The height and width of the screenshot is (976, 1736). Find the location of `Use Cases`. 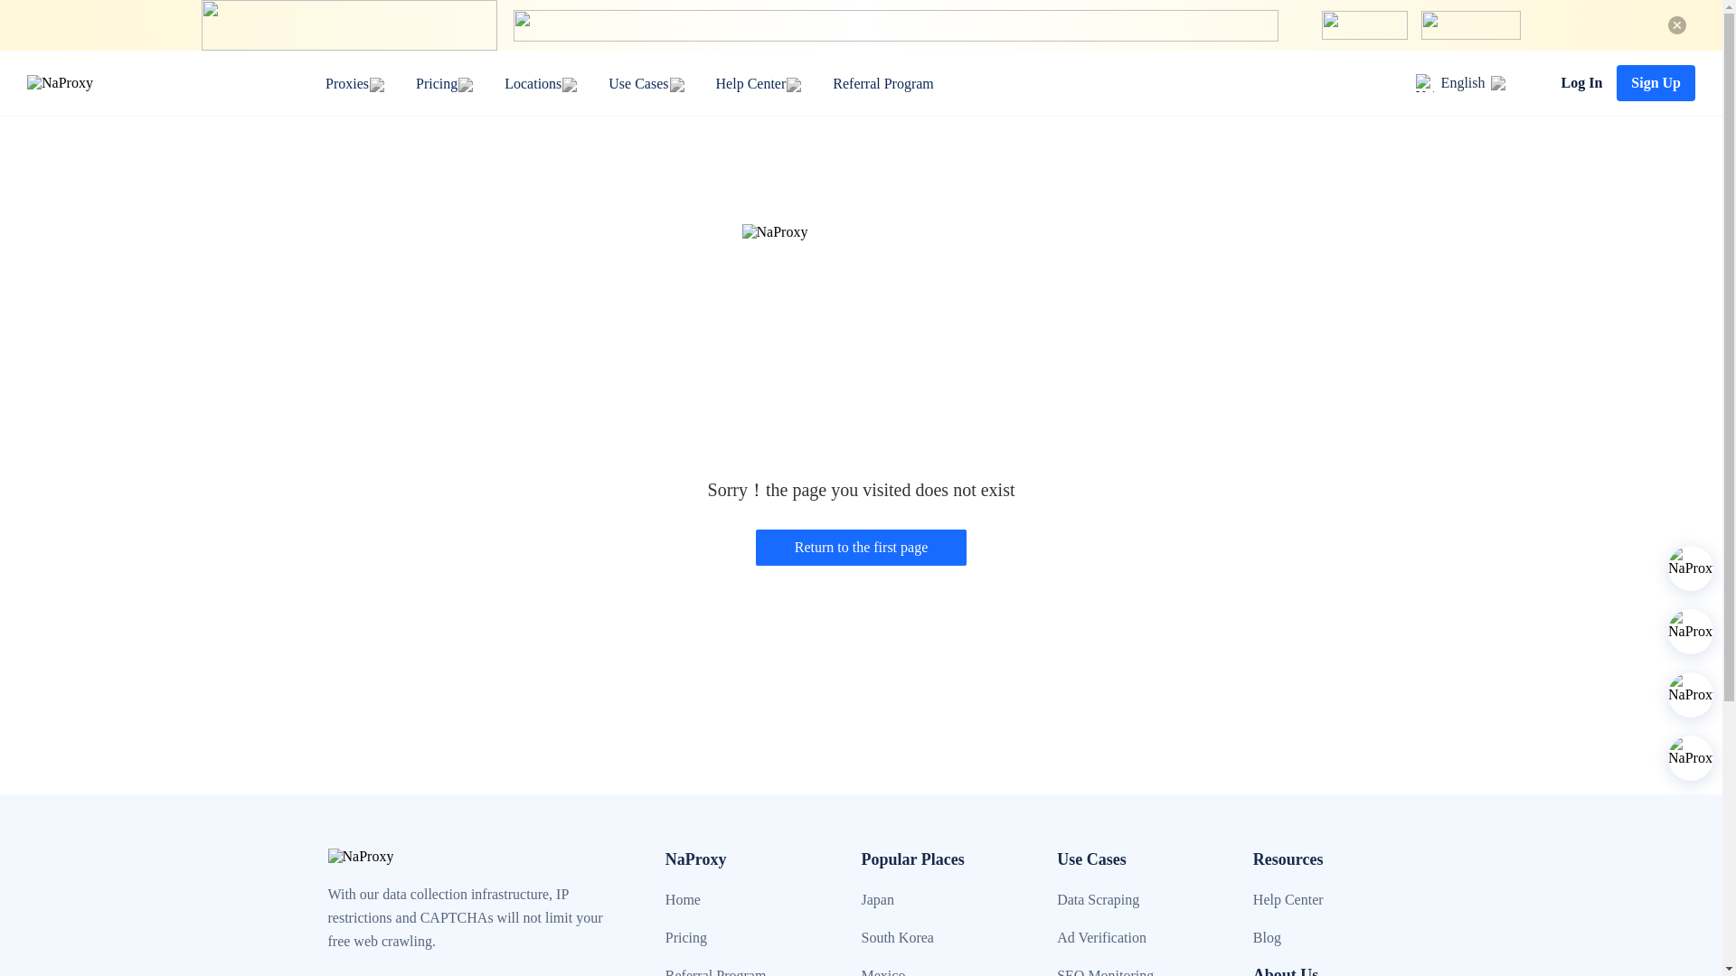

Use Cases is located at coordinates (638, 83).